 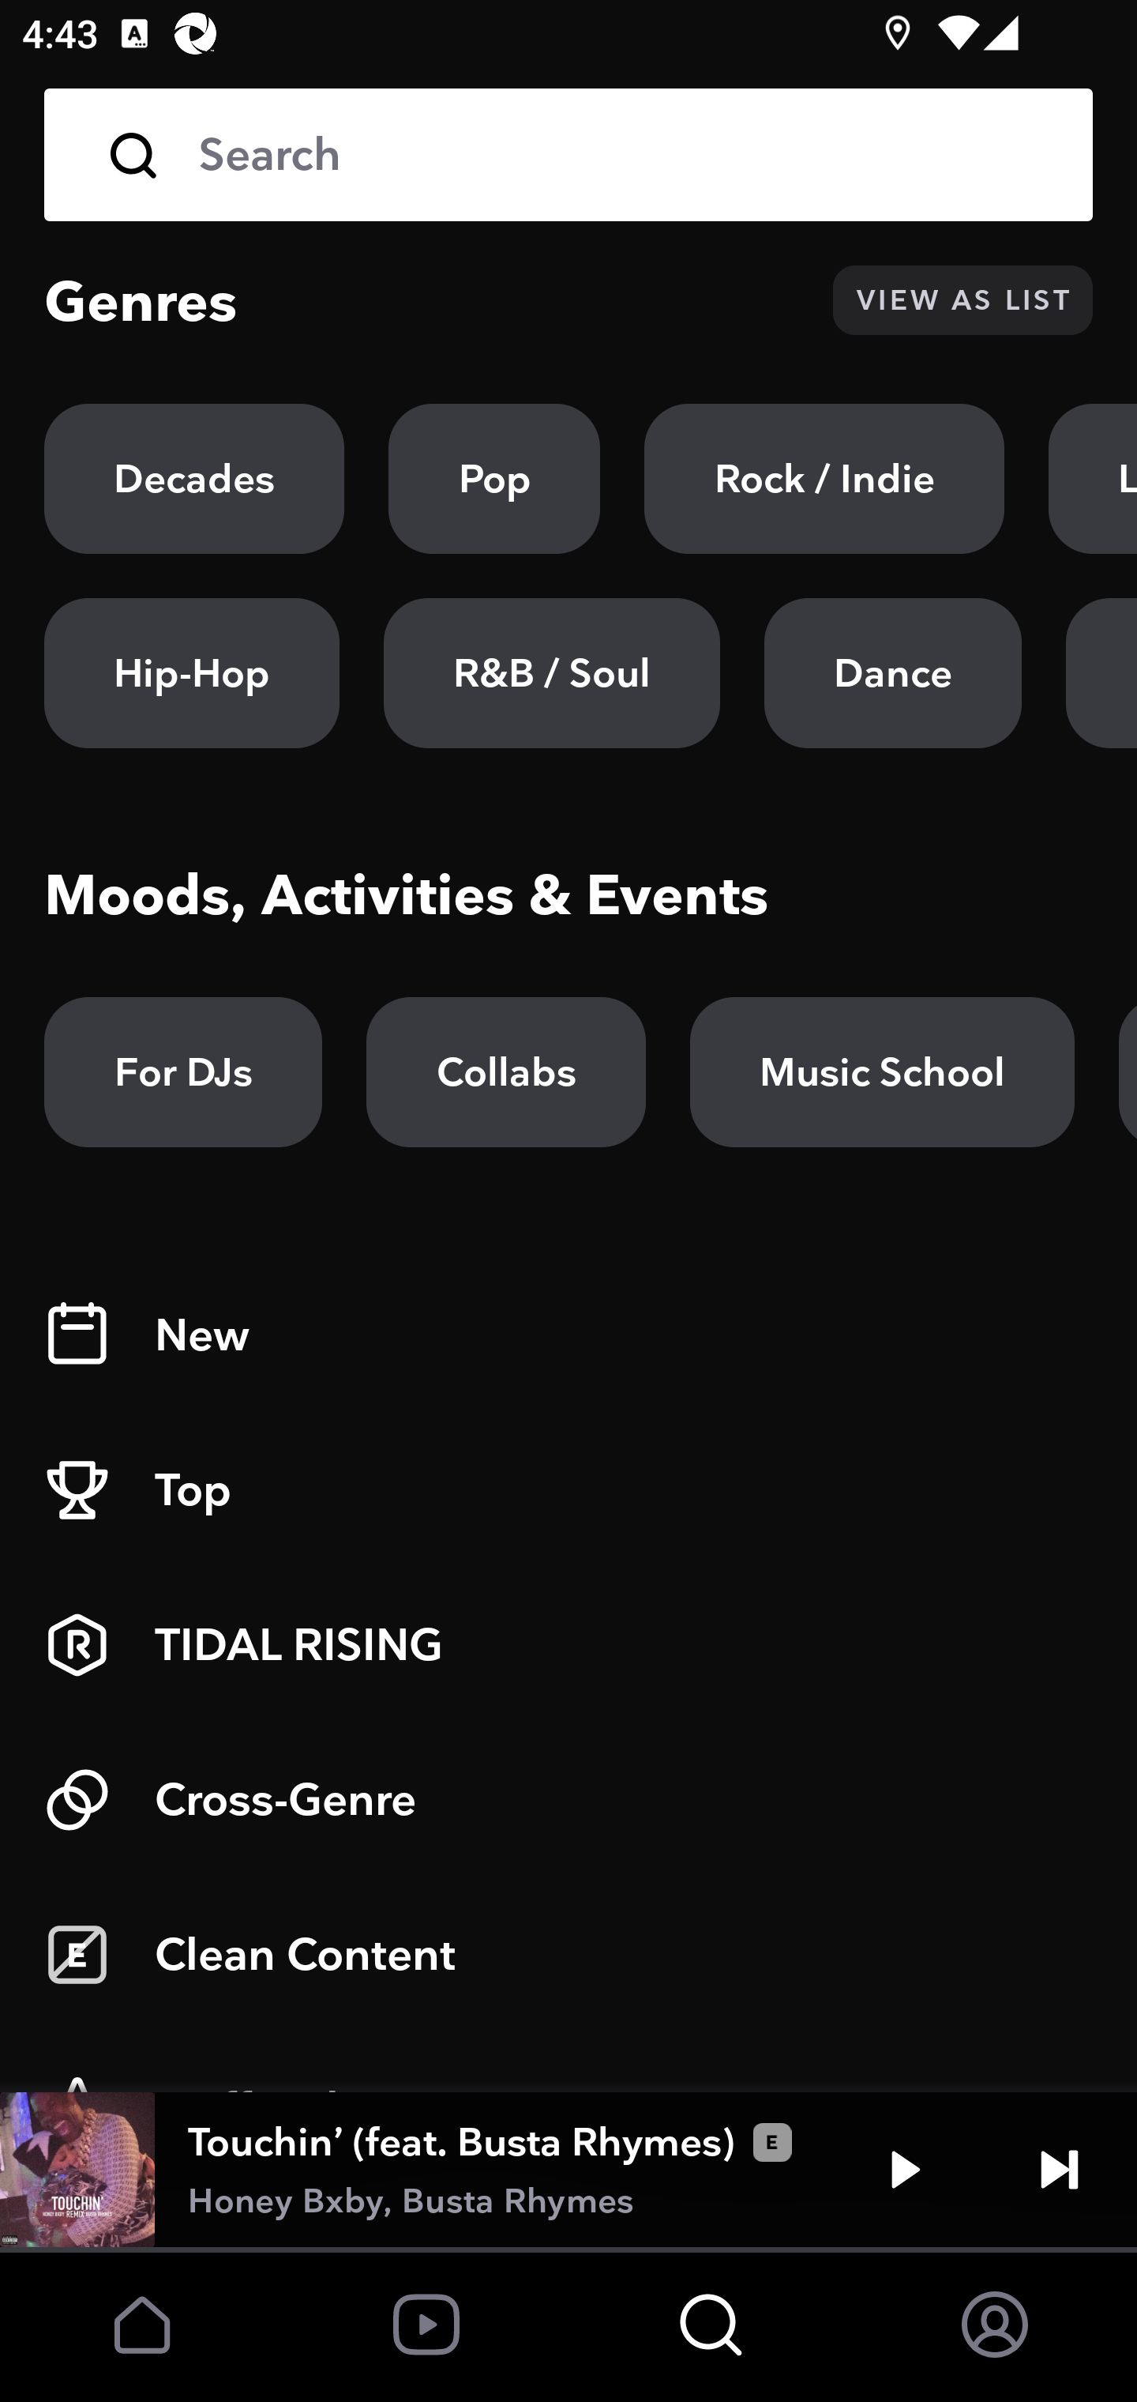 What do you see at coordinates (194, 479) in the screenshot?
I see `Decades` at bounding box center [194, 479].